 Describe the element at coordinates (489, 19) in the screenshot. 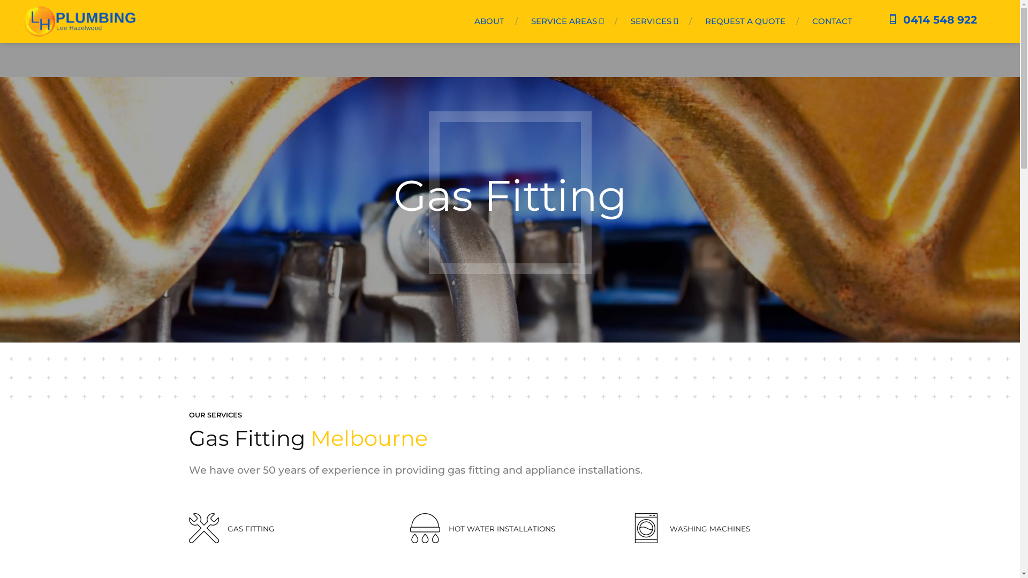

I see `ABOUT` at that location.